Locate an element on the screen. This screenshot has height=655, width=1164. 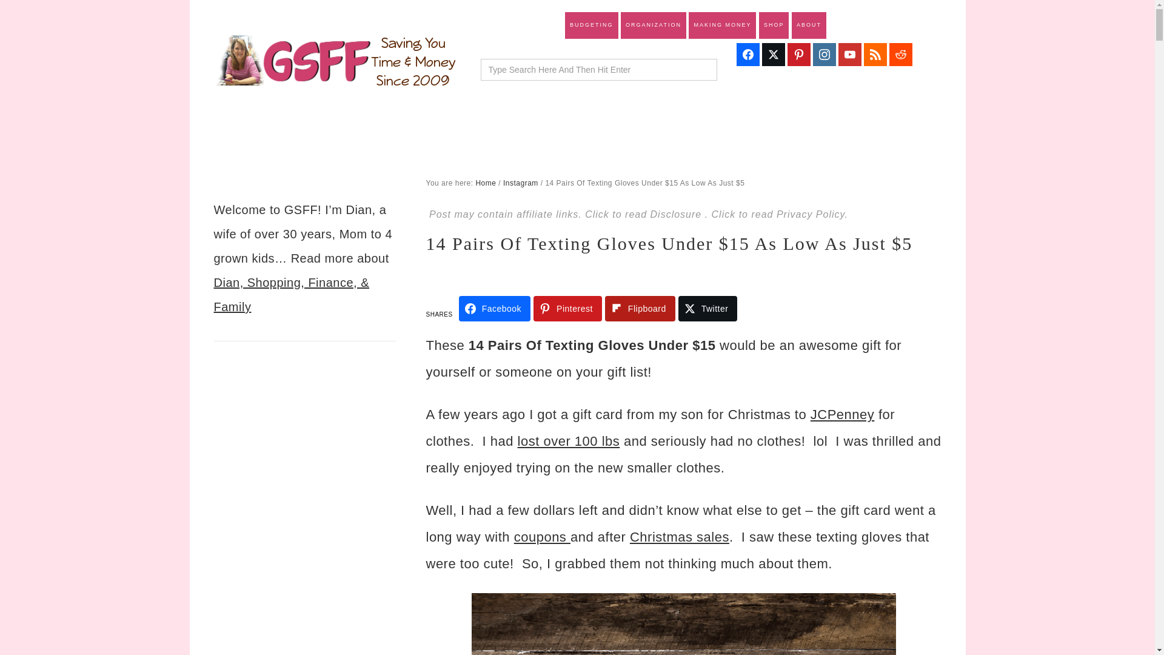
Twitter is located at coordinates (708, 309).